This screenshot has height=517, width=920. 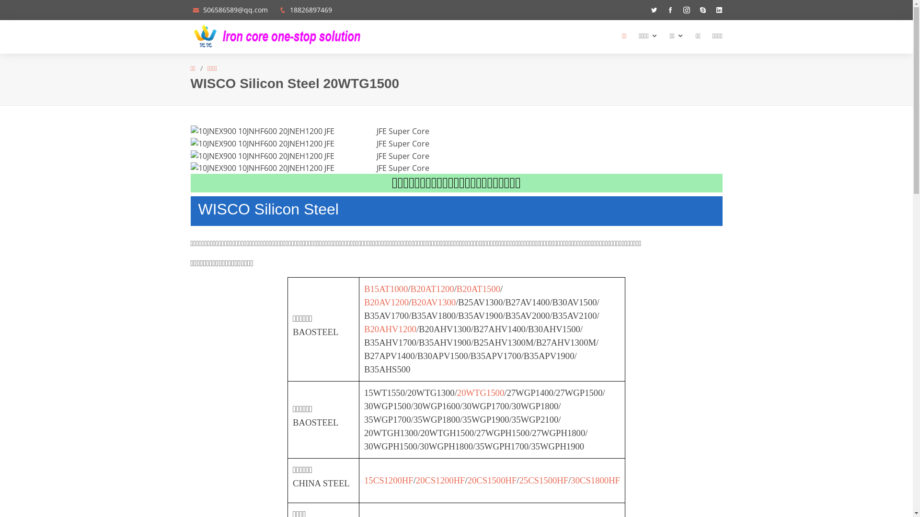 What do you see at coordinates (544, 481) in the screenshot?
I see `25CS1500HF` at bounding box center [544, 481].